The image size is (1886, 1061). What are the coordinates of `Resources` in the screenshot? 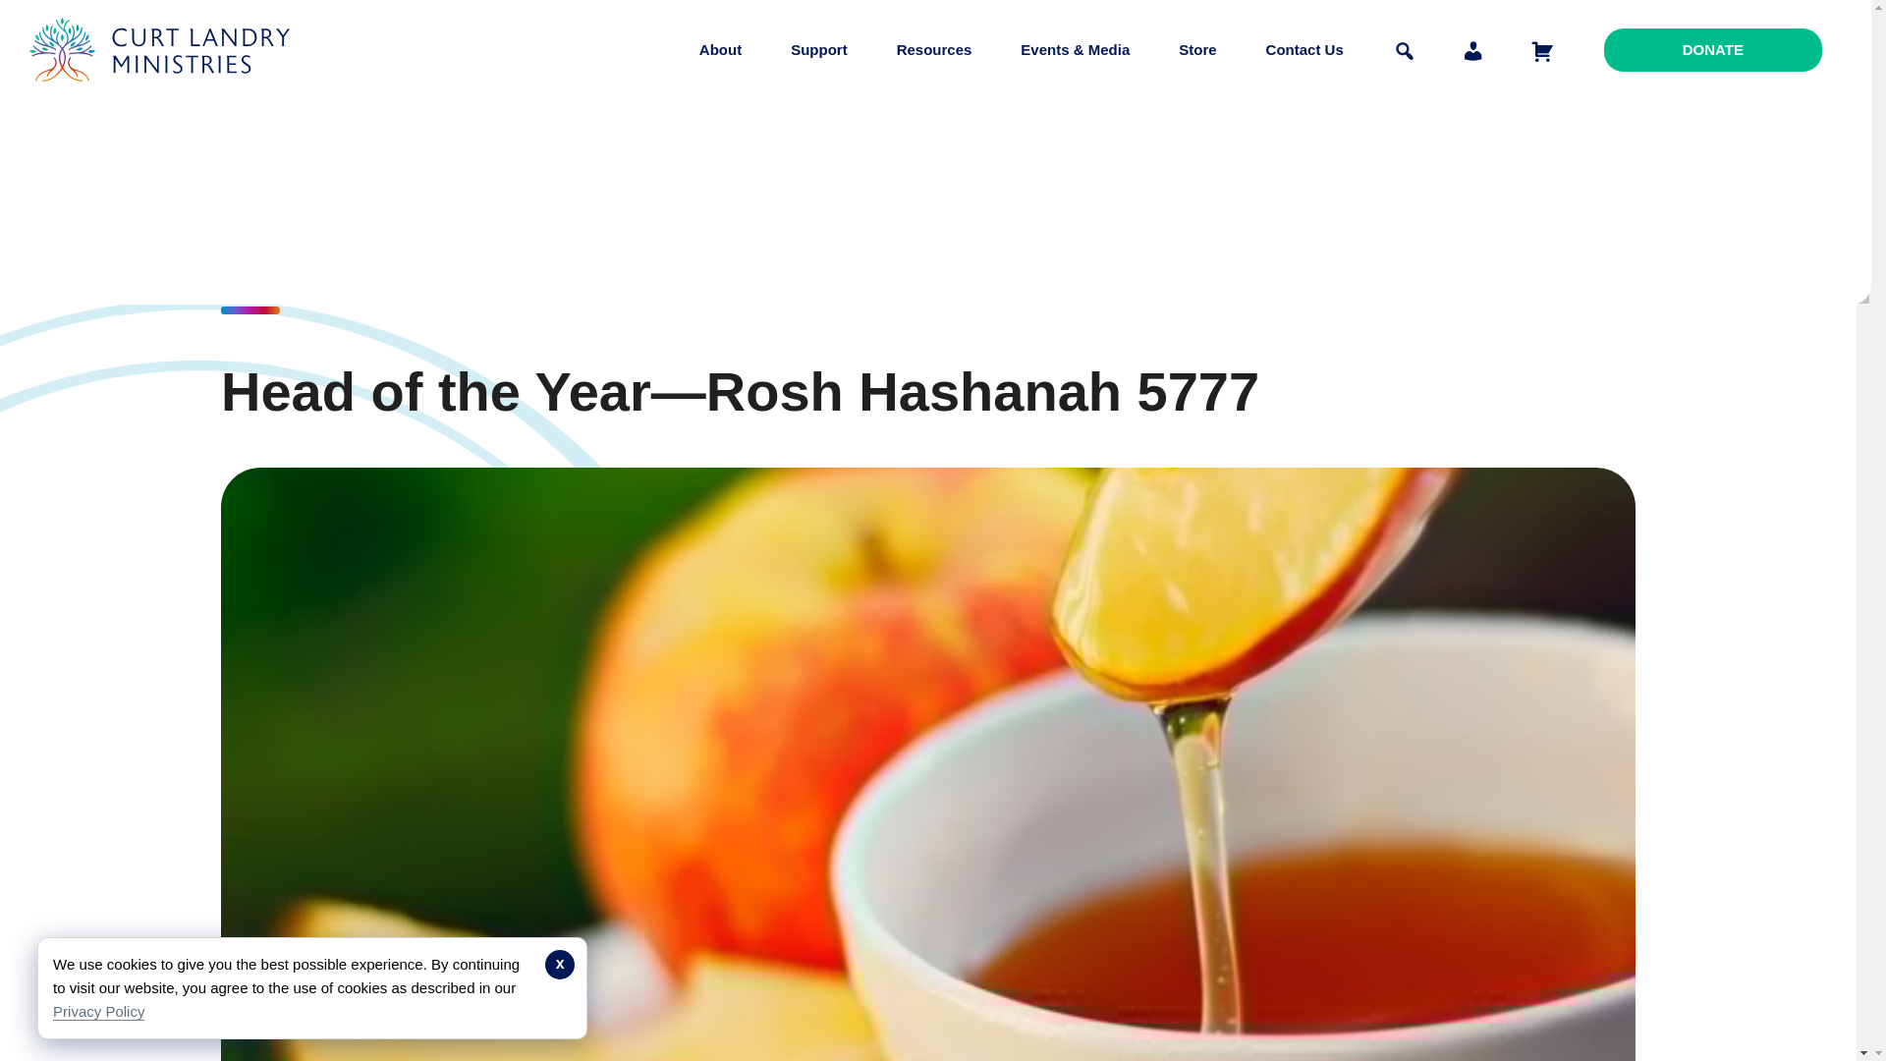 It's located at (934, 49).